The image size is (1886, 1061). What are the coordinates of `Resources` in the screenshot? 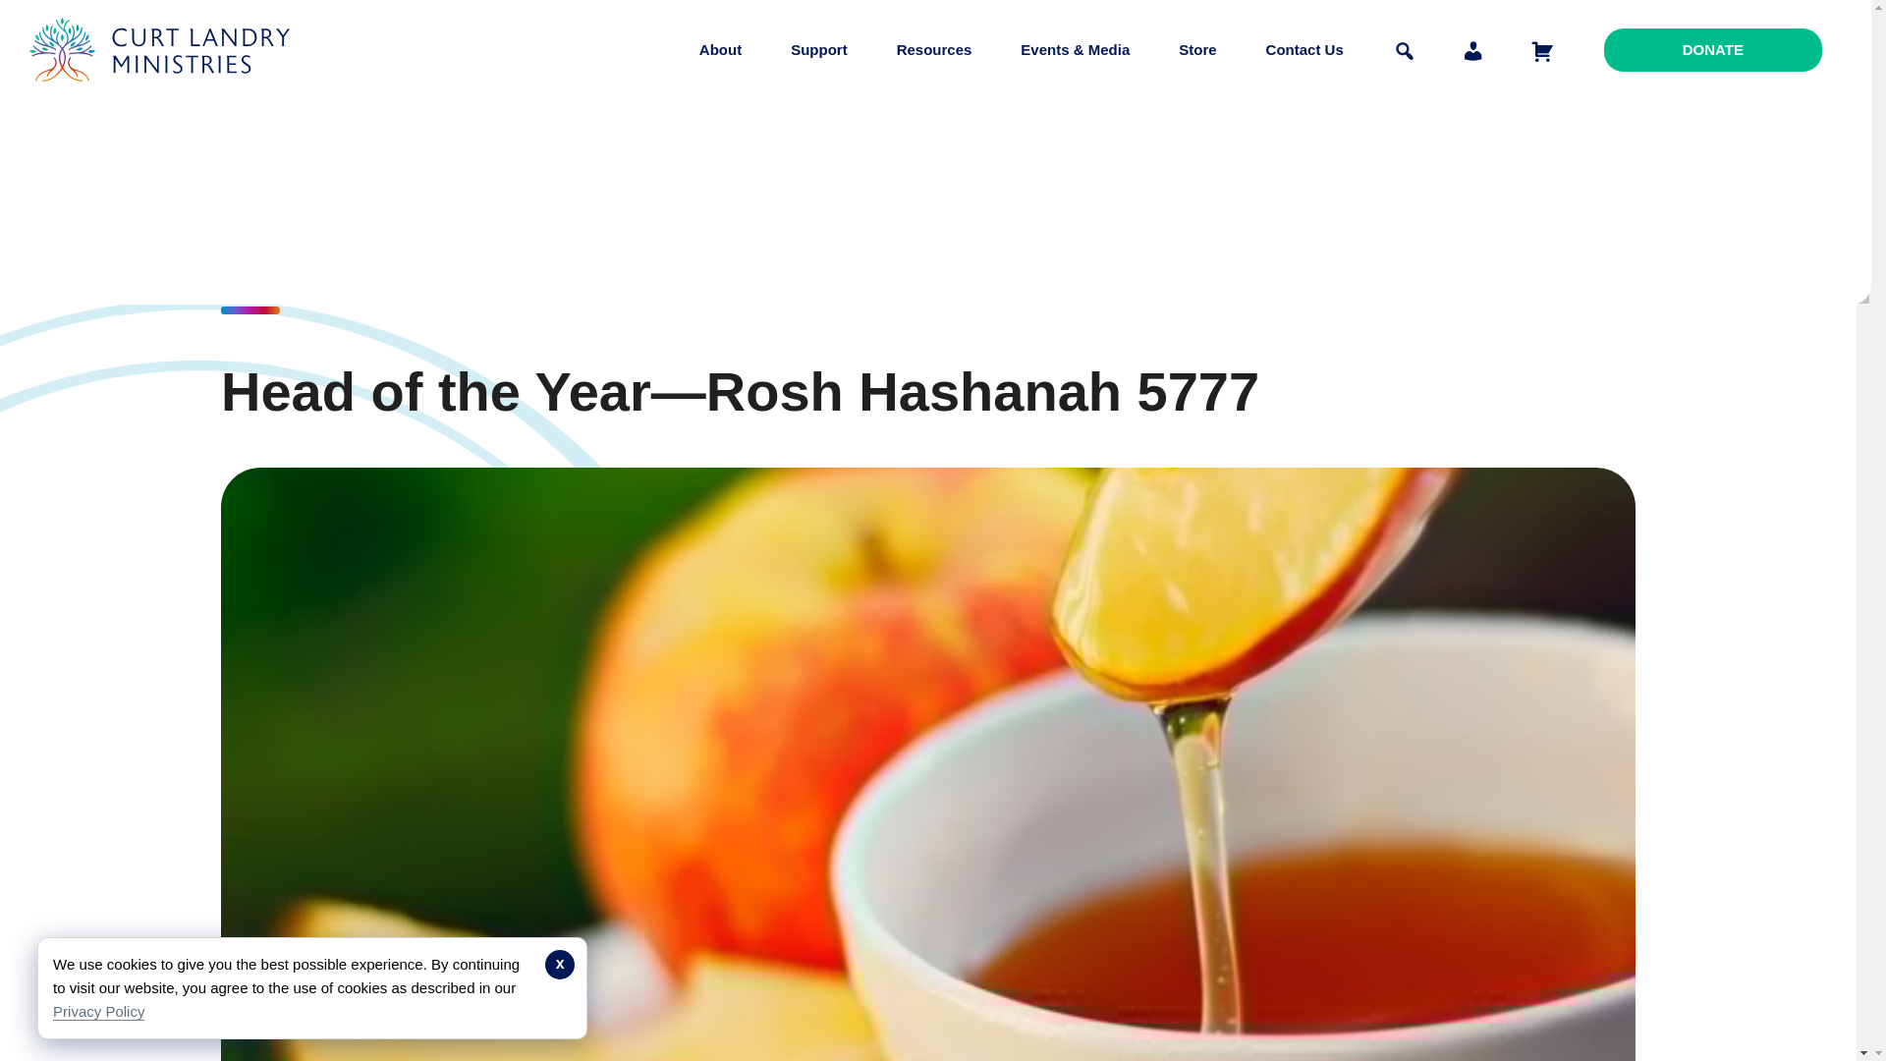 It's located at (934, 49).